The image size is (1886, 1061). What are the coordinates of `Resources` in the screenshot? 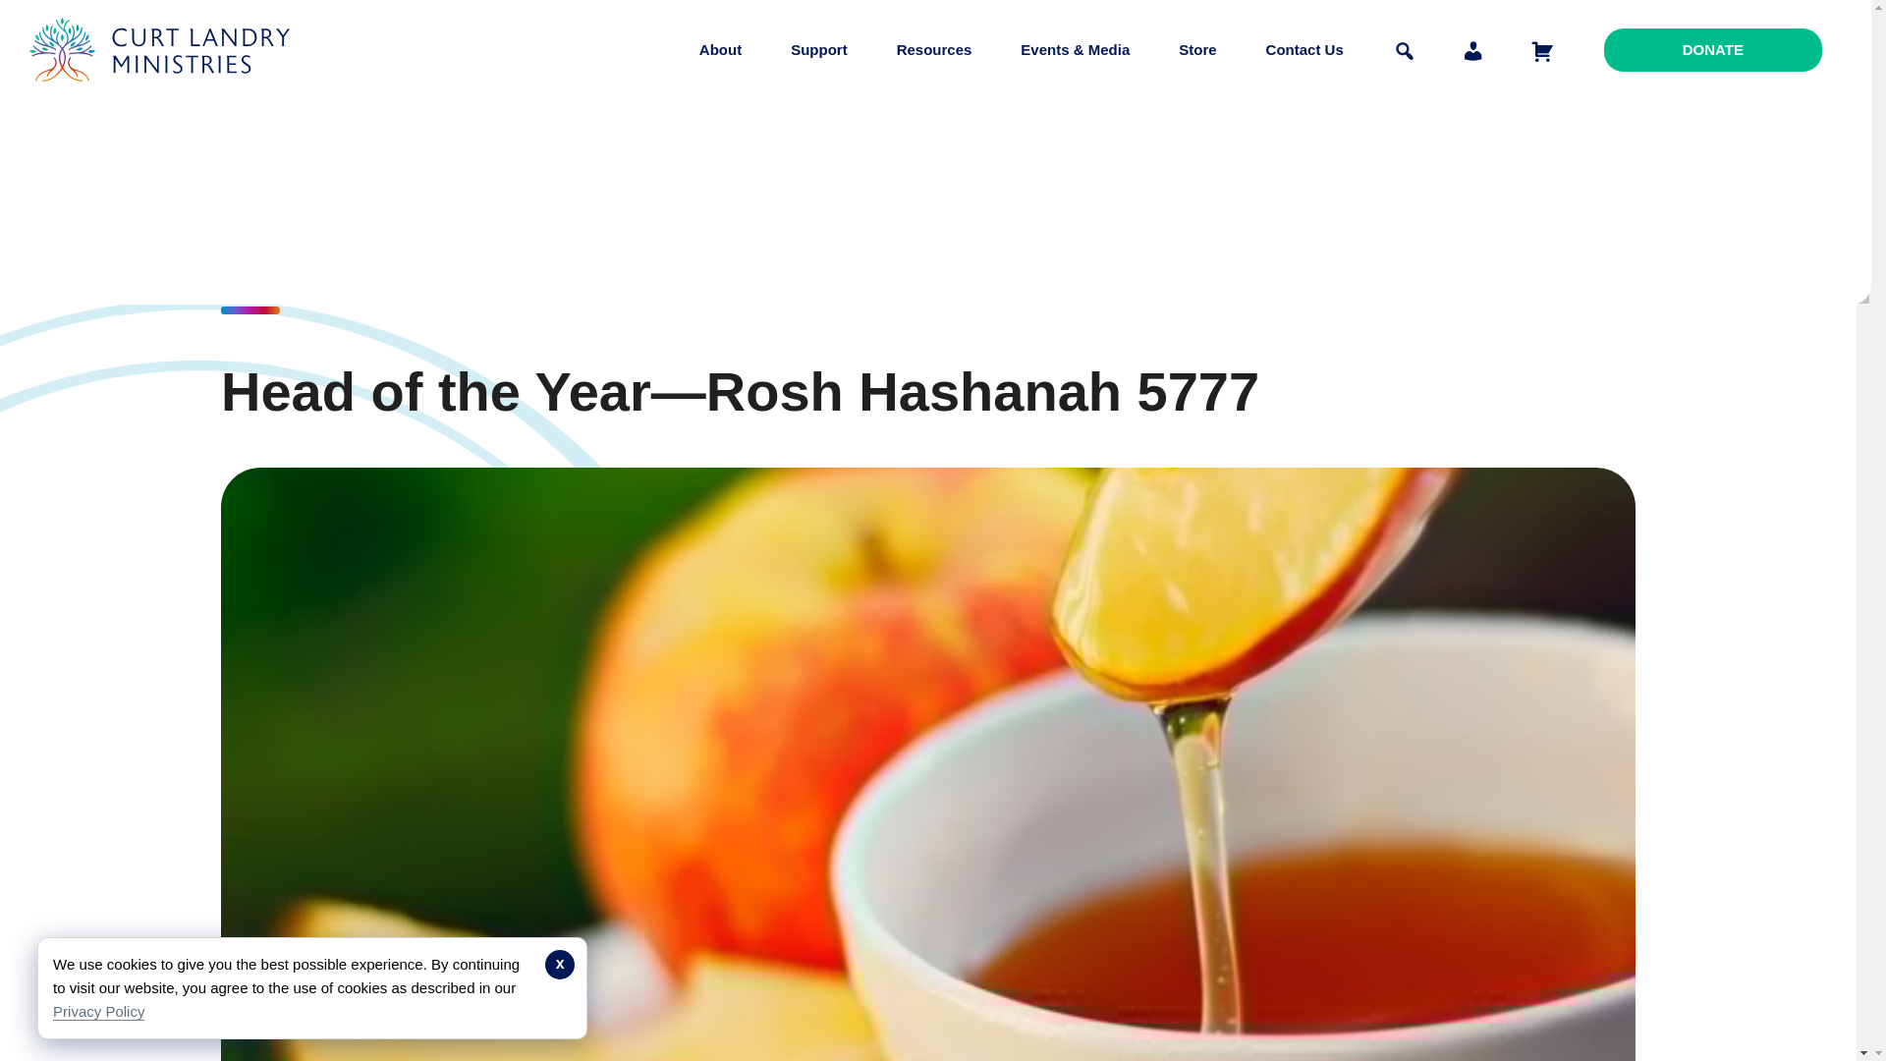 It's located at (934, 49).